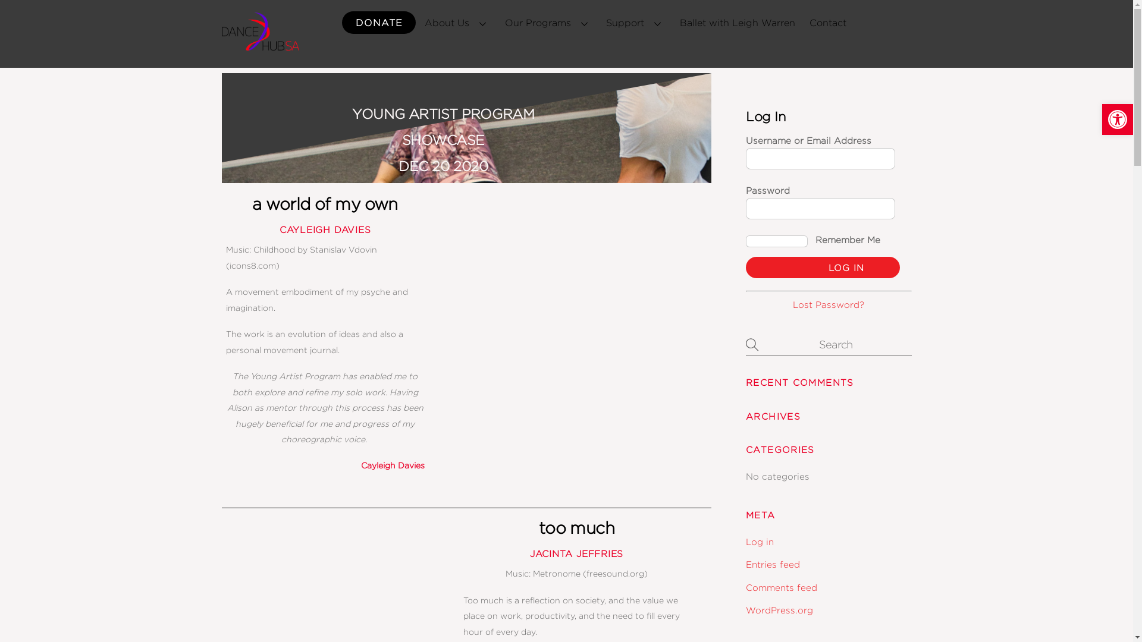  What do you see at coordinates (260, 32) in the screenshot?
I see `Dance Hub SA_Colour logo transparent(1)` at bounding box center [260, 32].